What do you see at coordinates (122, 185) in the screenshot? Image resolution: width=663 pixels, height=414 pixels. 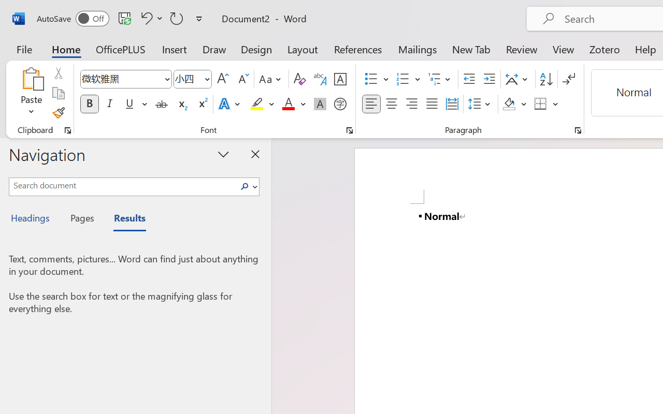 I see `Search document` at bounding box center [122, 185].